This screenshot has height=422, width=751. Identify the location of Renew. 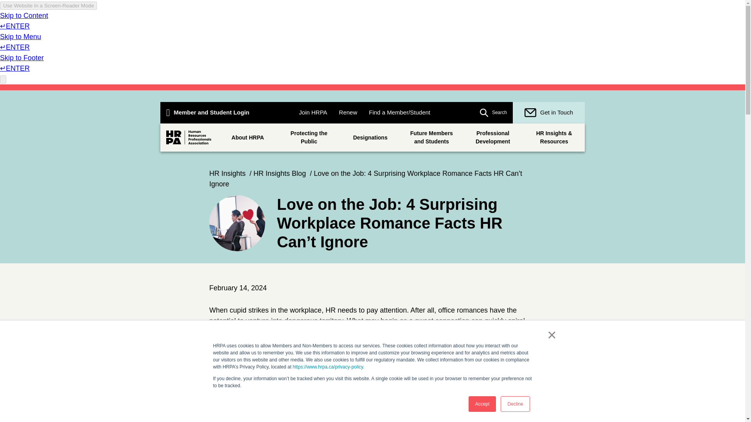
(348, 113).